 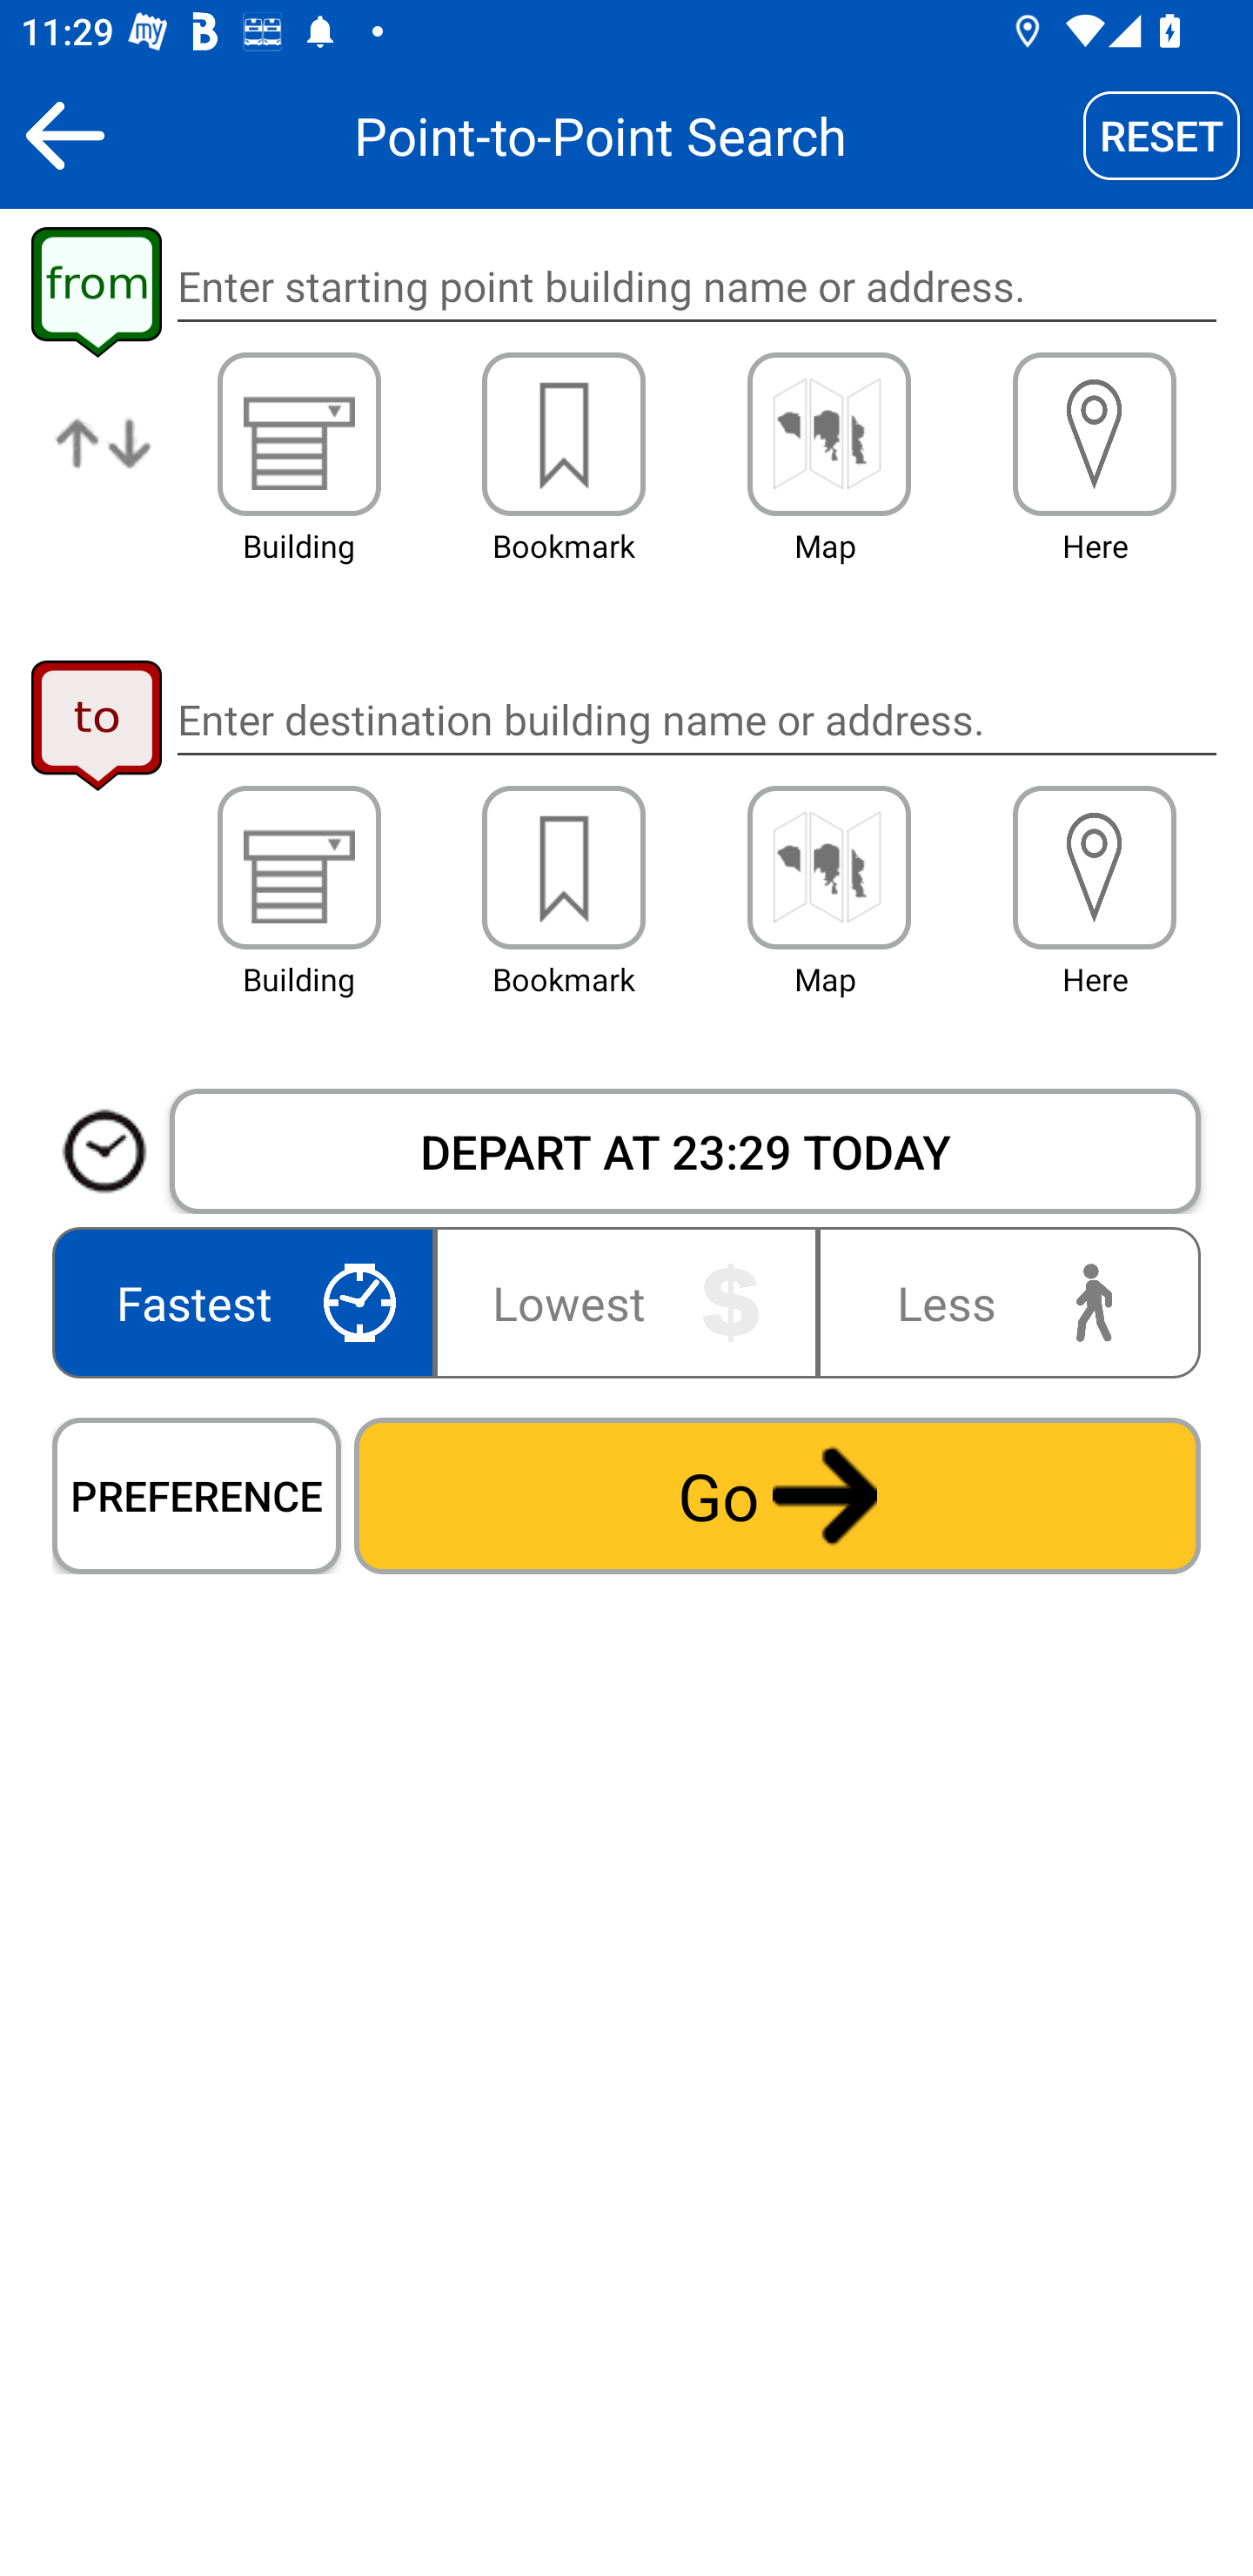 I want to click on Bookmarks, so click(x=564, y=433).